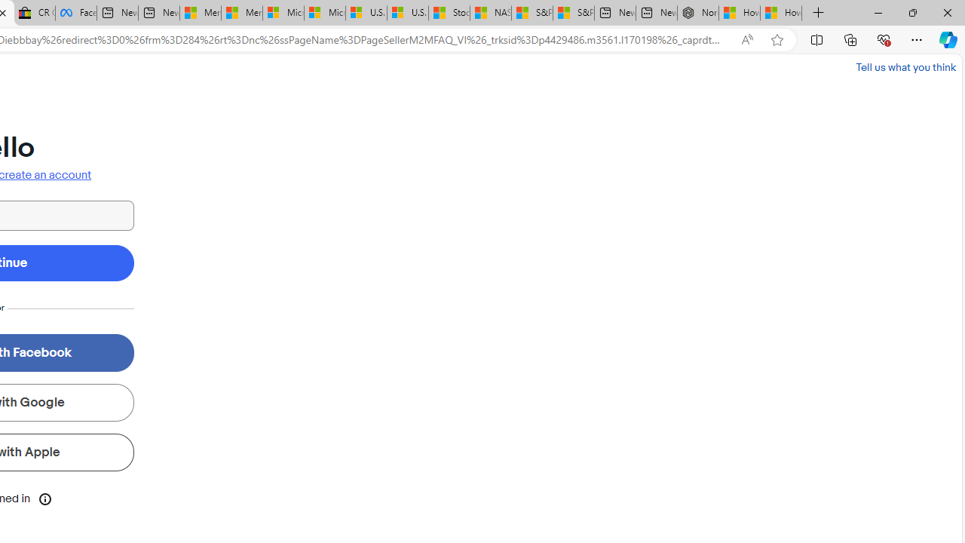 The height and width of the screenshot is (543, 965). What do you see at coordinates (781, 14) in the screenshot?
I see `How to Use a Monitor With Your Closed Laptop` at bounding box center [781, 14].